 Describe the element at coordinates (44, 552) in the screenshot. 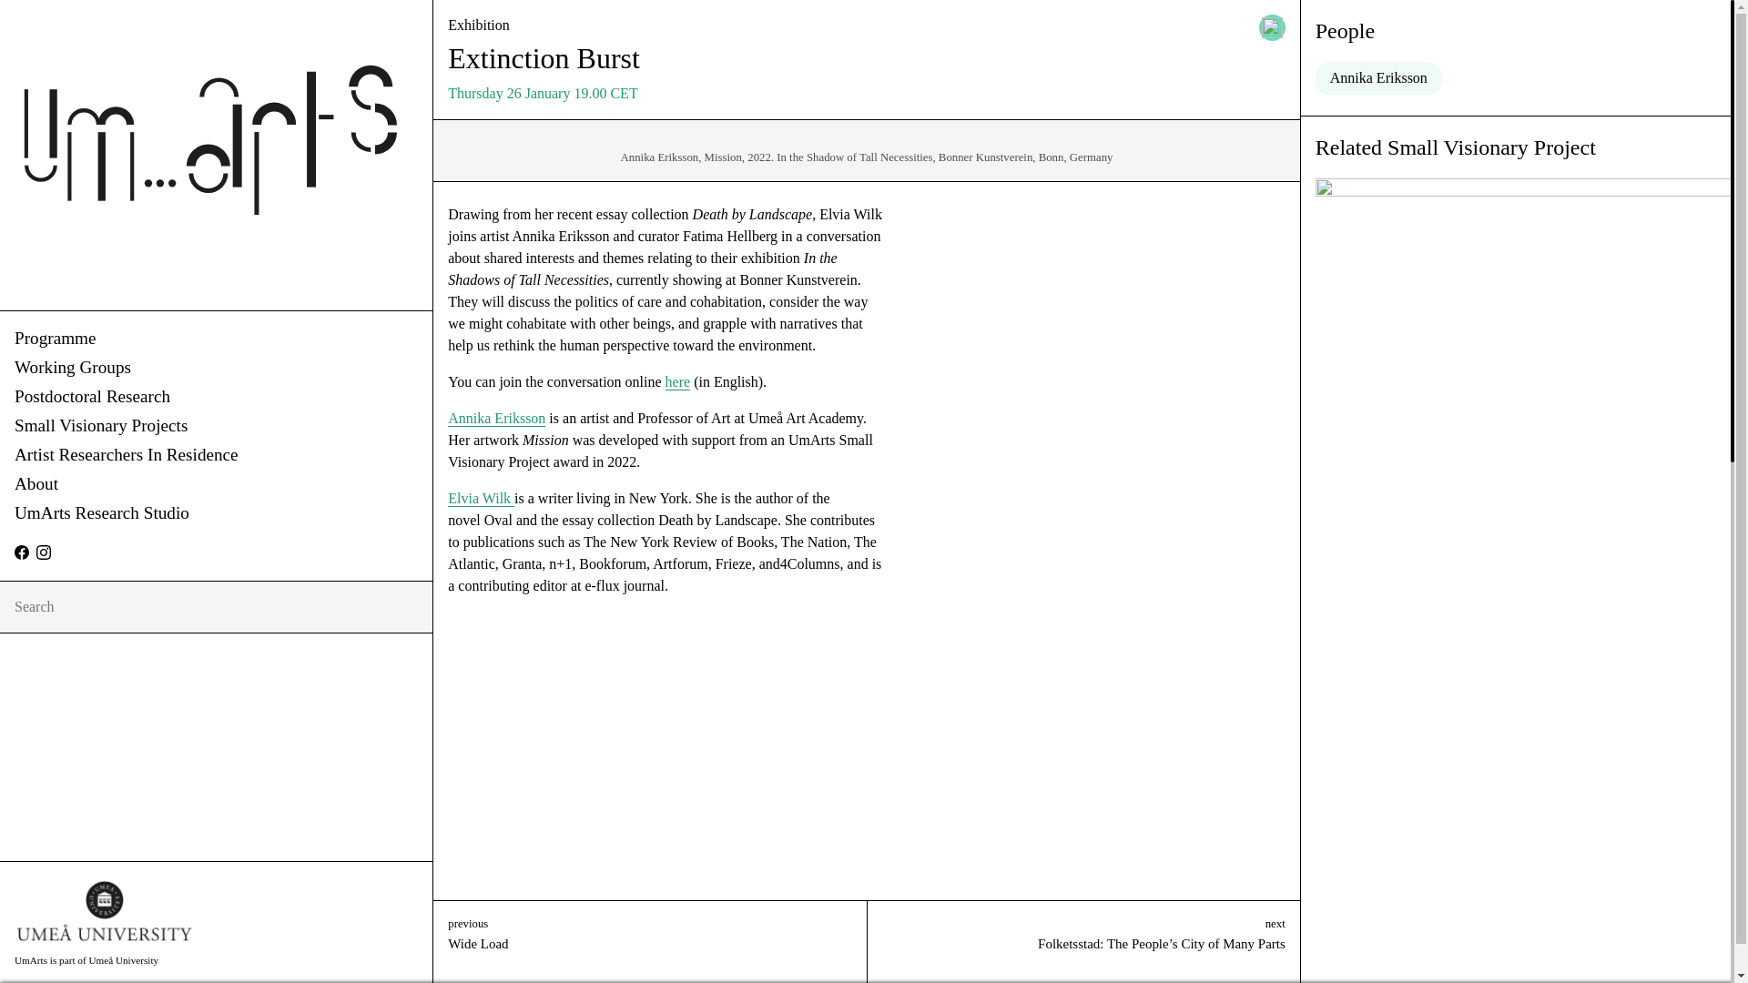

I see `Instagram` at that location.